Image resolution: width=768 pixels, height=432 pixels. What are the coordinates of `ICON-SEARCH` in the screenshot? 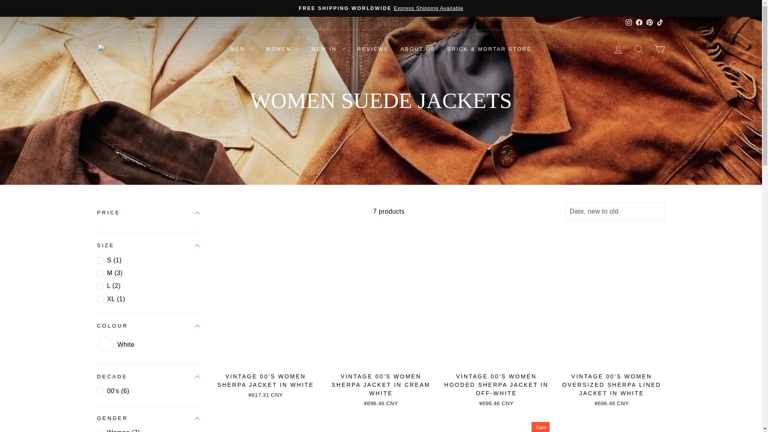 It's located at (638, 49).